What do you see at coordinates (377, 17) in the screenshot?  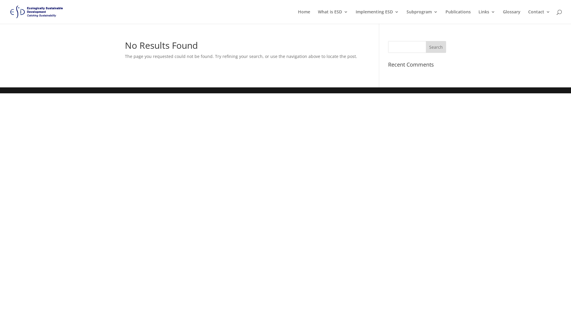 I see `Implementing ESD` at bounding box center [377, 17].